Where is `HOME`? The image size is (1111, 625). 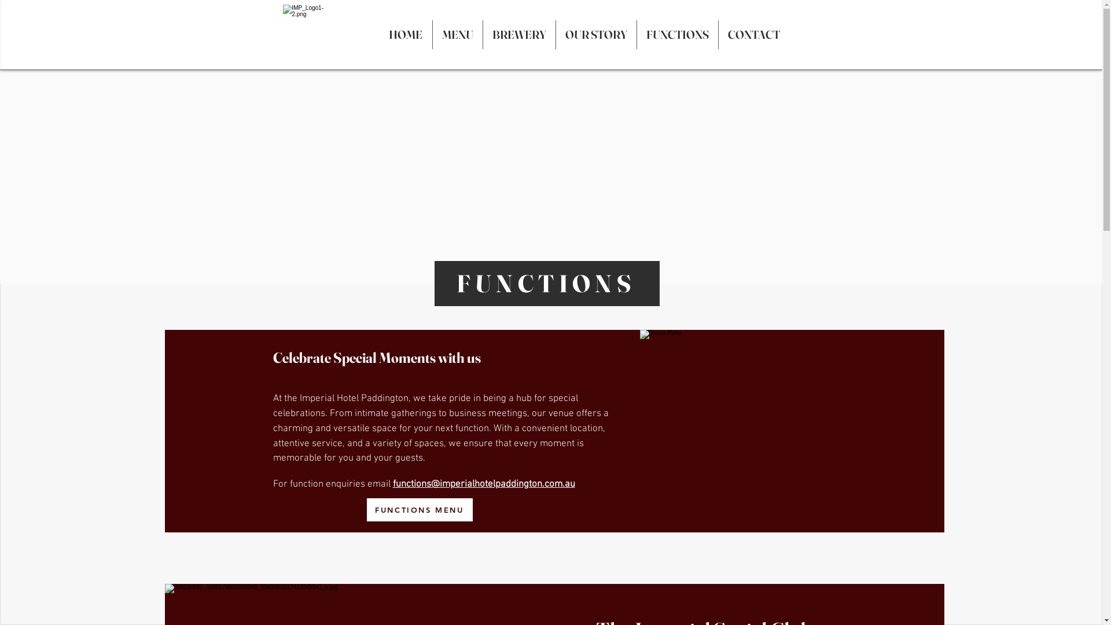 HOME is located at coordinates (406, 35).